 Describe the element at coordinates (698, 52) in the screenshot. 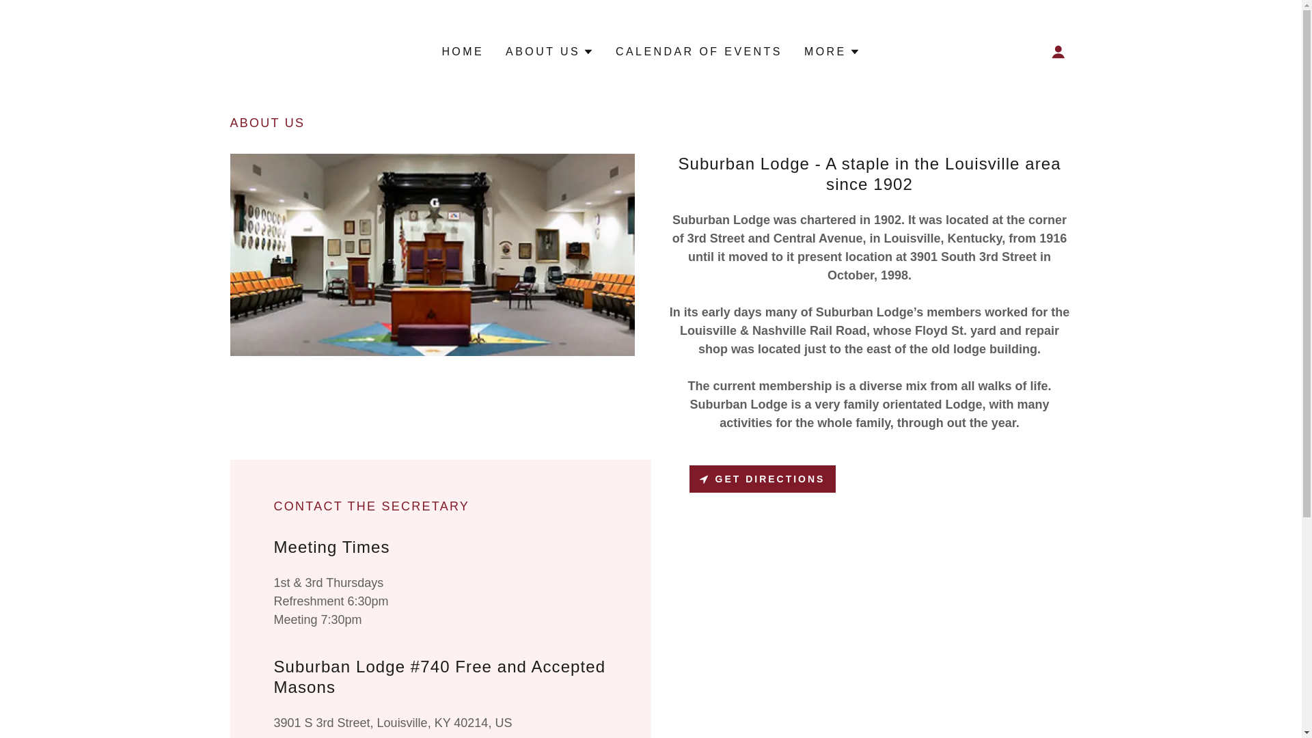

I see `CALENDAR OF EVENTS` at that location.